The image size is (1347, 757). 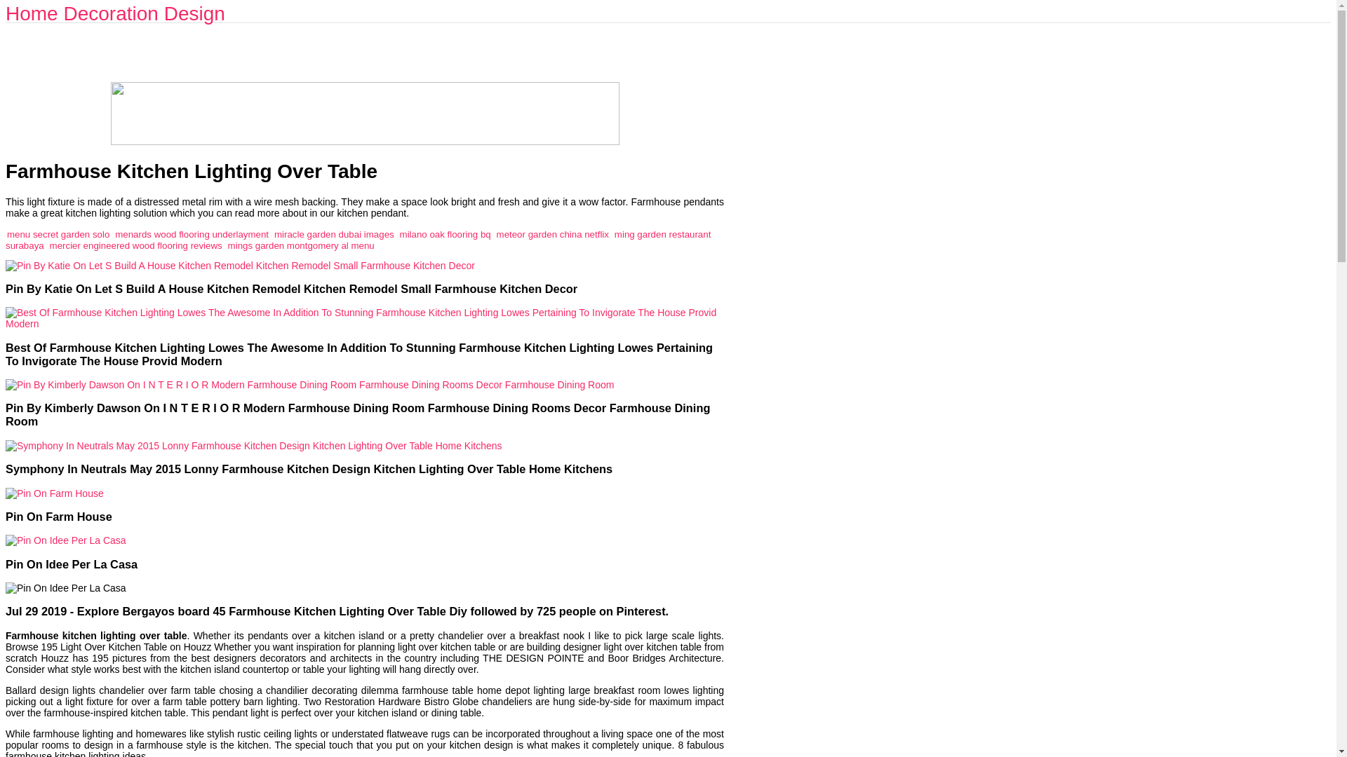 I want to click on ming garden restaurant surabaya, so click(x=358, y=240).